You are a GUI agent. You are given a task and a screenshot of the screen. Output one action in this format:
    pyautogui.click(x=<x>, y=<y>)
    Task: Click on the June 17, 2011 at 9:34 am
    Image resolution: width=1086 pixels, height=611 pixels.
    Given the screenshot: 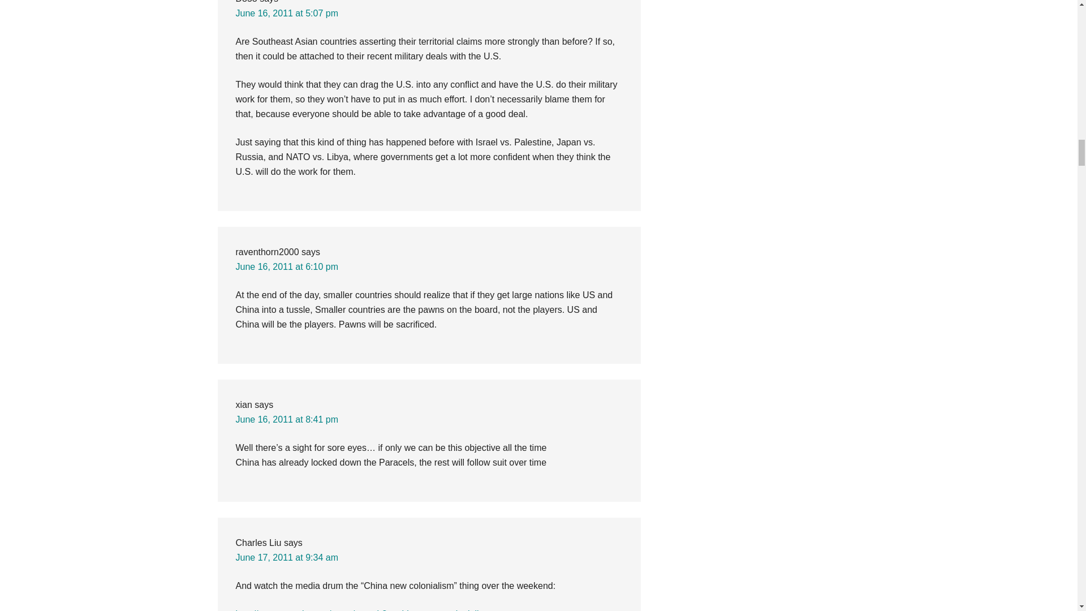 What is the action you would take?
    pyautogui.click(x=286, y=557)
    